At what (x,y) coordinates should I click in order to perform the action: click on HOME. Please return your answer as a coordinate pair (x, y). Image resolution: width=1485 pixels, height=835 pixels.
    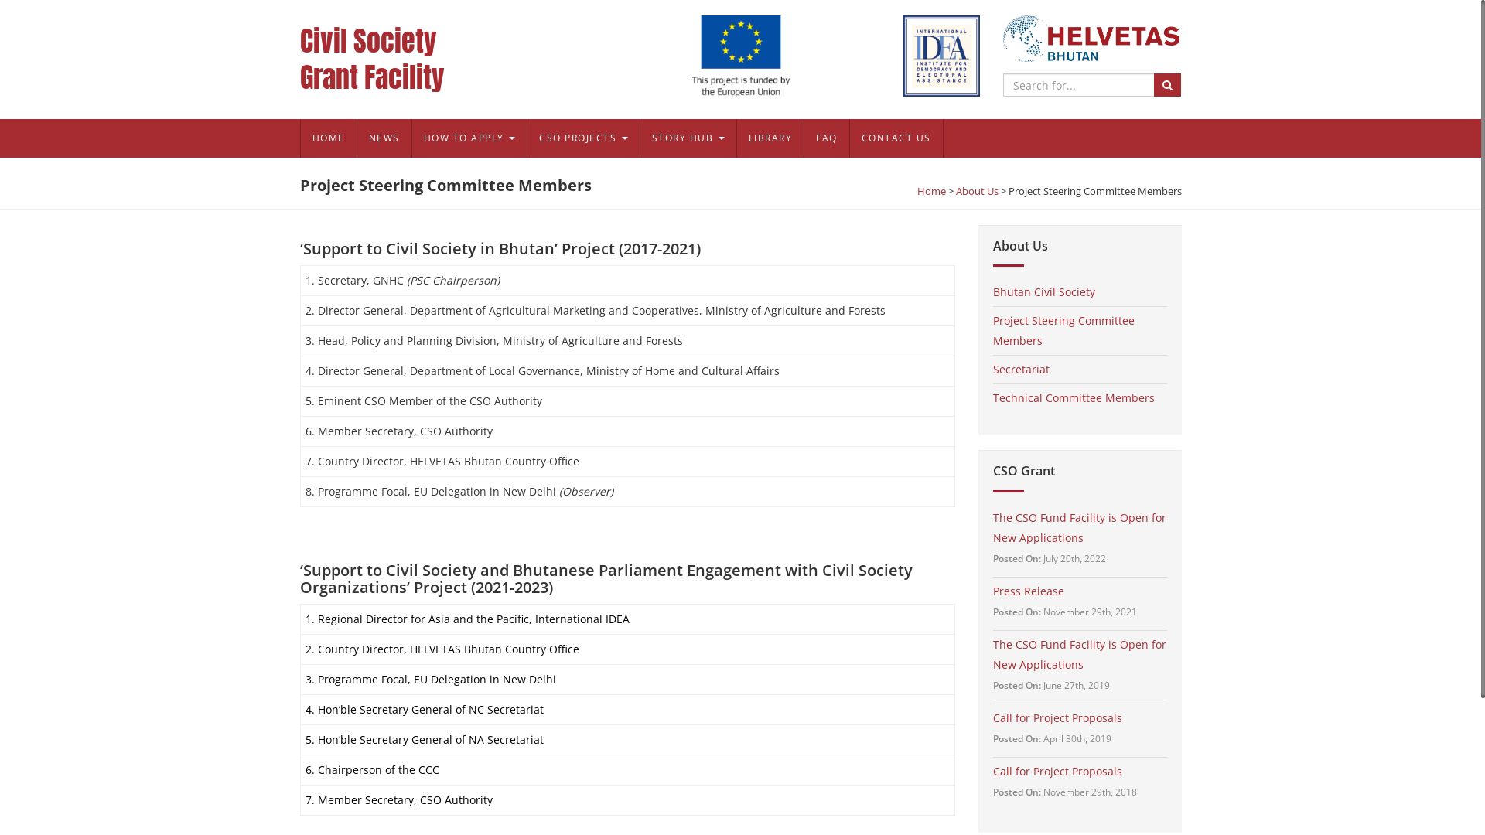
    Looking at the image, I should click on (328, 138).